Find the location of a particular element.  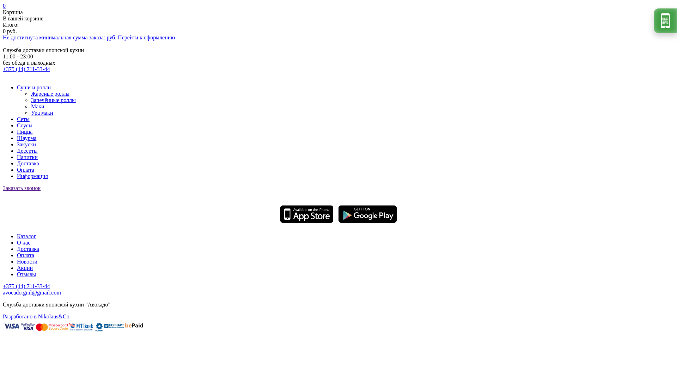

0 is located at coordinates (4, 6).